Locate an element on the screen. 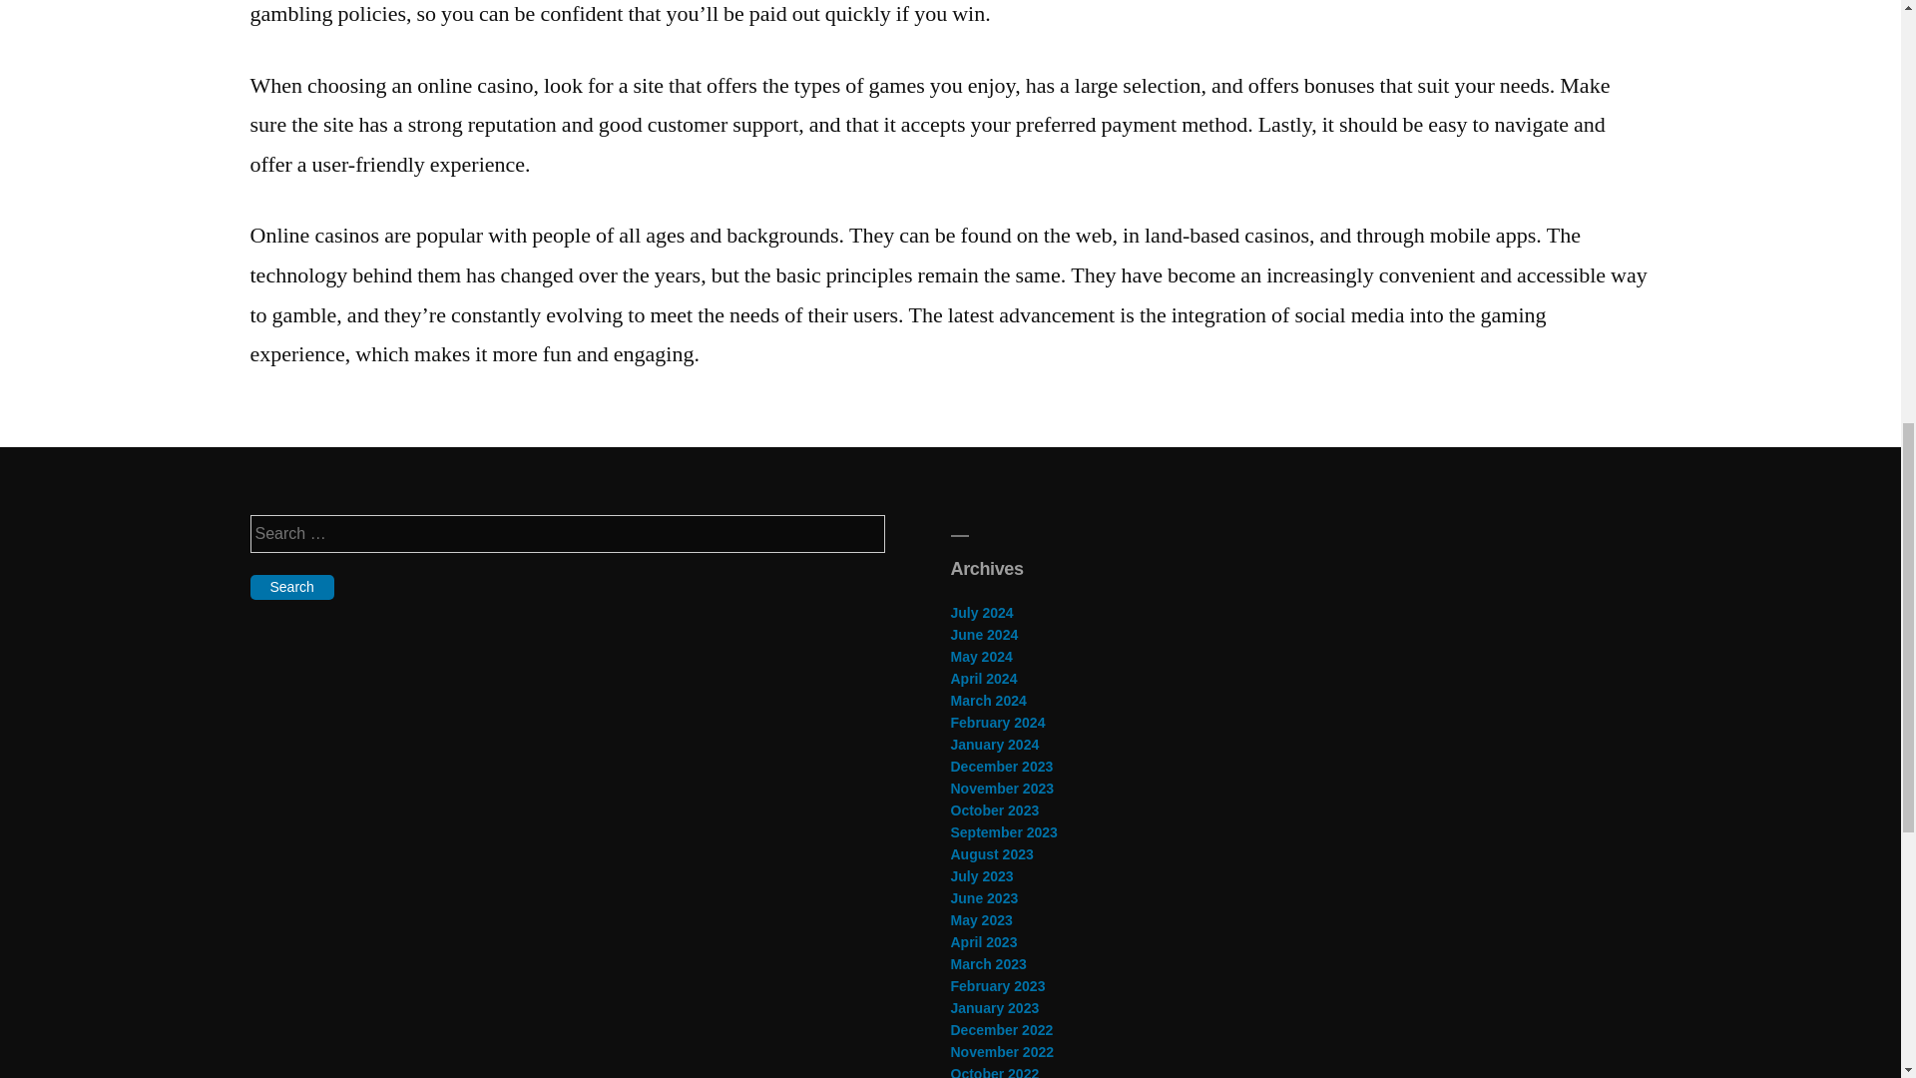 The width and height of the screenshot is (1916, 1078). August 2023 is located at coordinates (991, 854).